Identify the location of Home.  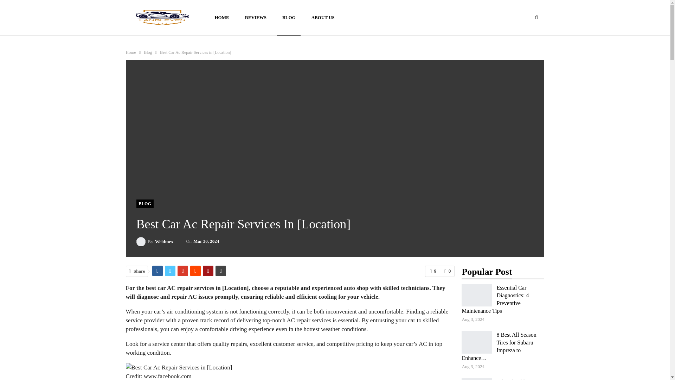
(131, 52).